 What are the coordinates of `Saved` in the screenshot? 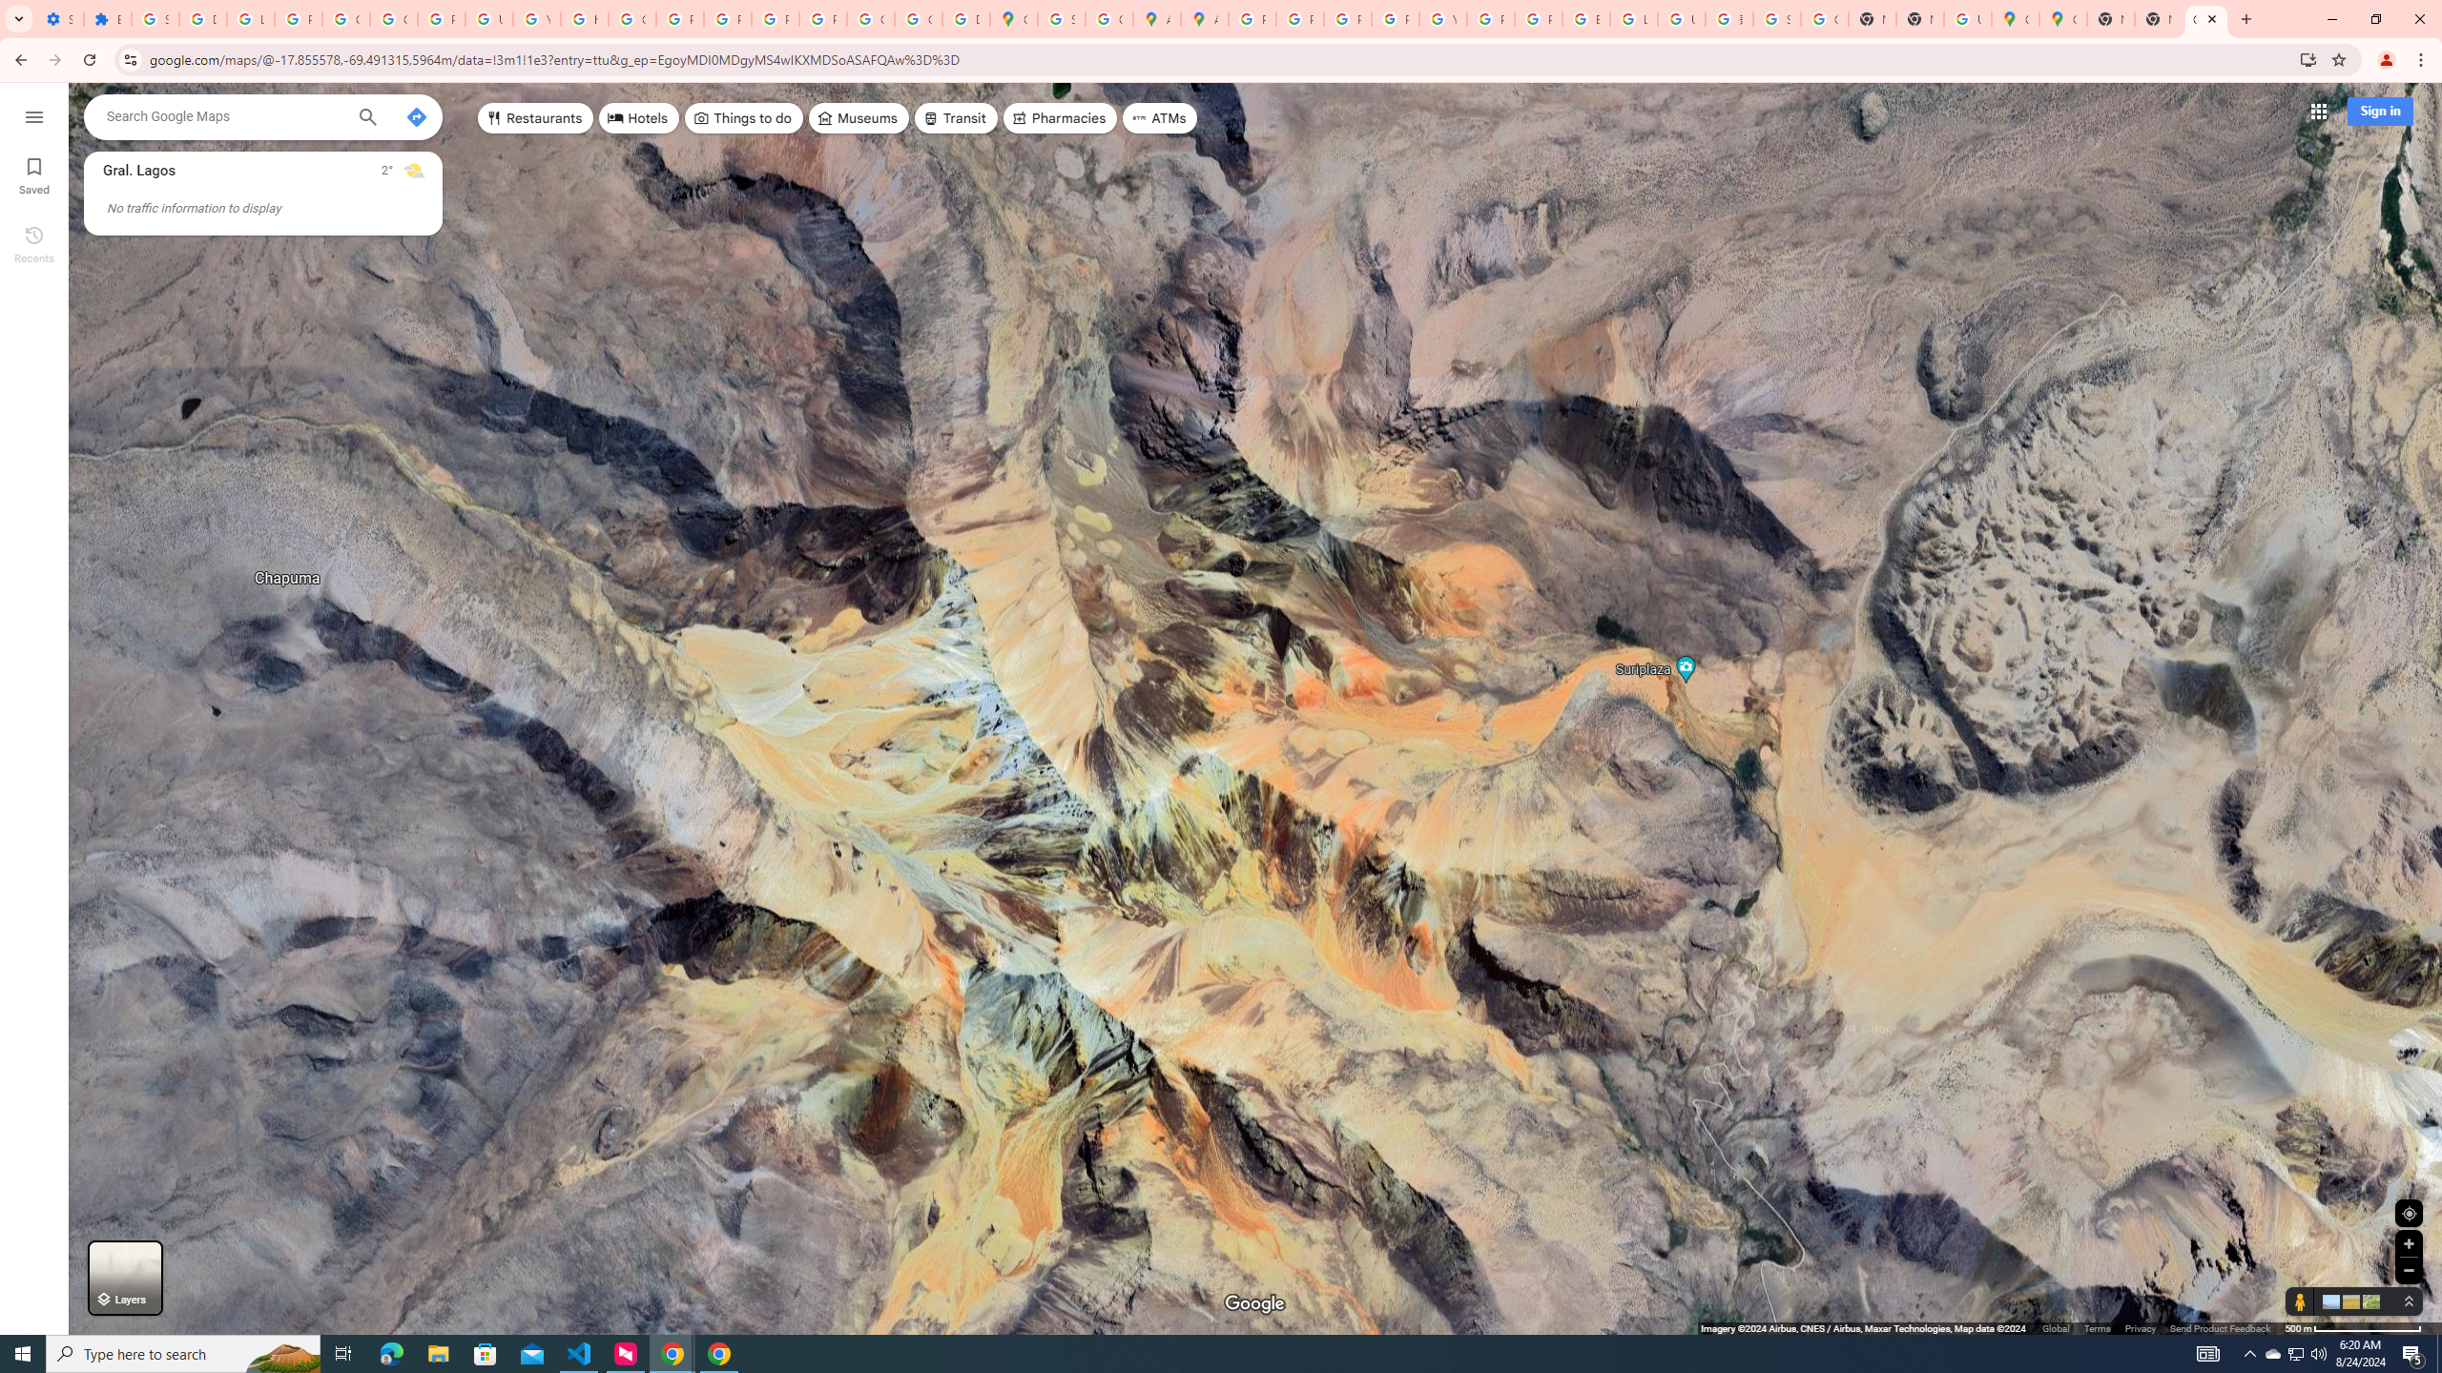 It's located at (34, 174).